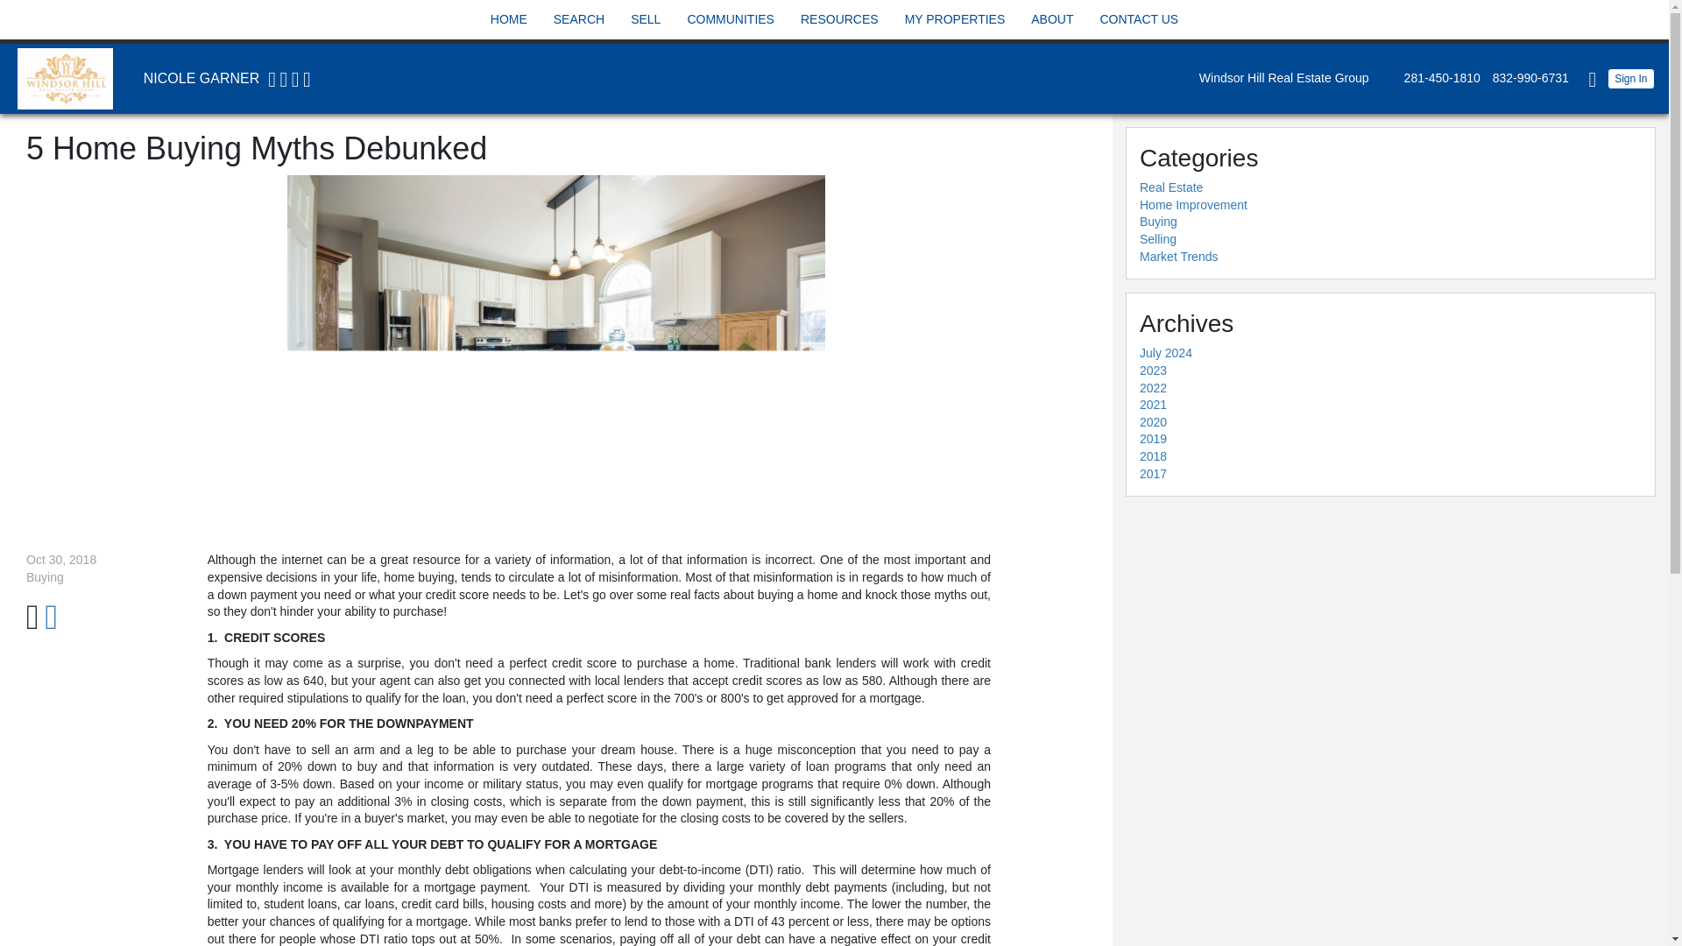 The height and width of the screenshot is (946, 1682). What do you see at coordinates (579, 20) in the screenshot?
I see `SEARCH` at bounding box center [579, 20].